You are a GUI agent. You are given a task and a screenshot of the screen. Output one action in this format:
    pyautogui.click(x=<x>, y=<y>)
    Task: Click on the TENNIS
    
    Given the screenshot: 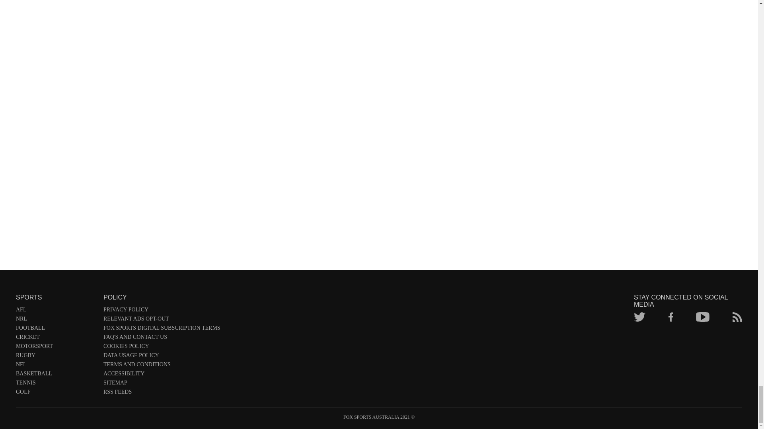 What is the action you would take?
    pyautogui.click(x=56, y=384)
    